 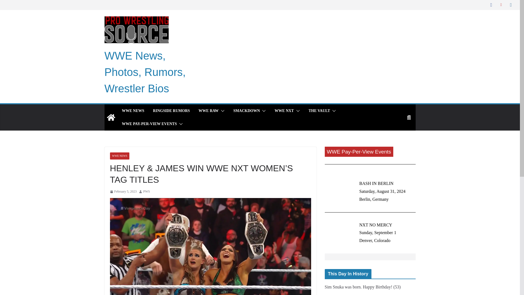 What do you see at coordinates (123, 192) in the screenshot?
I see `February 5, 2023` at bounding box center [123, 192].